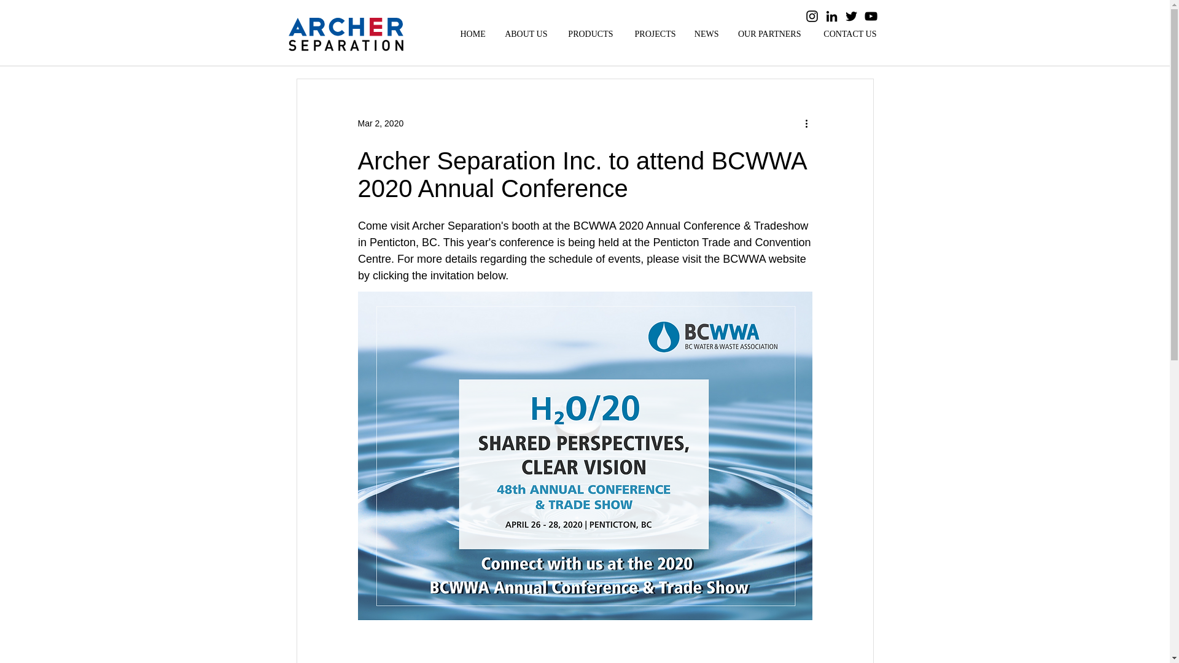  Describe the element at coordinates (589, 34) in the screenshot. I see `PRODUCTS` at that location.